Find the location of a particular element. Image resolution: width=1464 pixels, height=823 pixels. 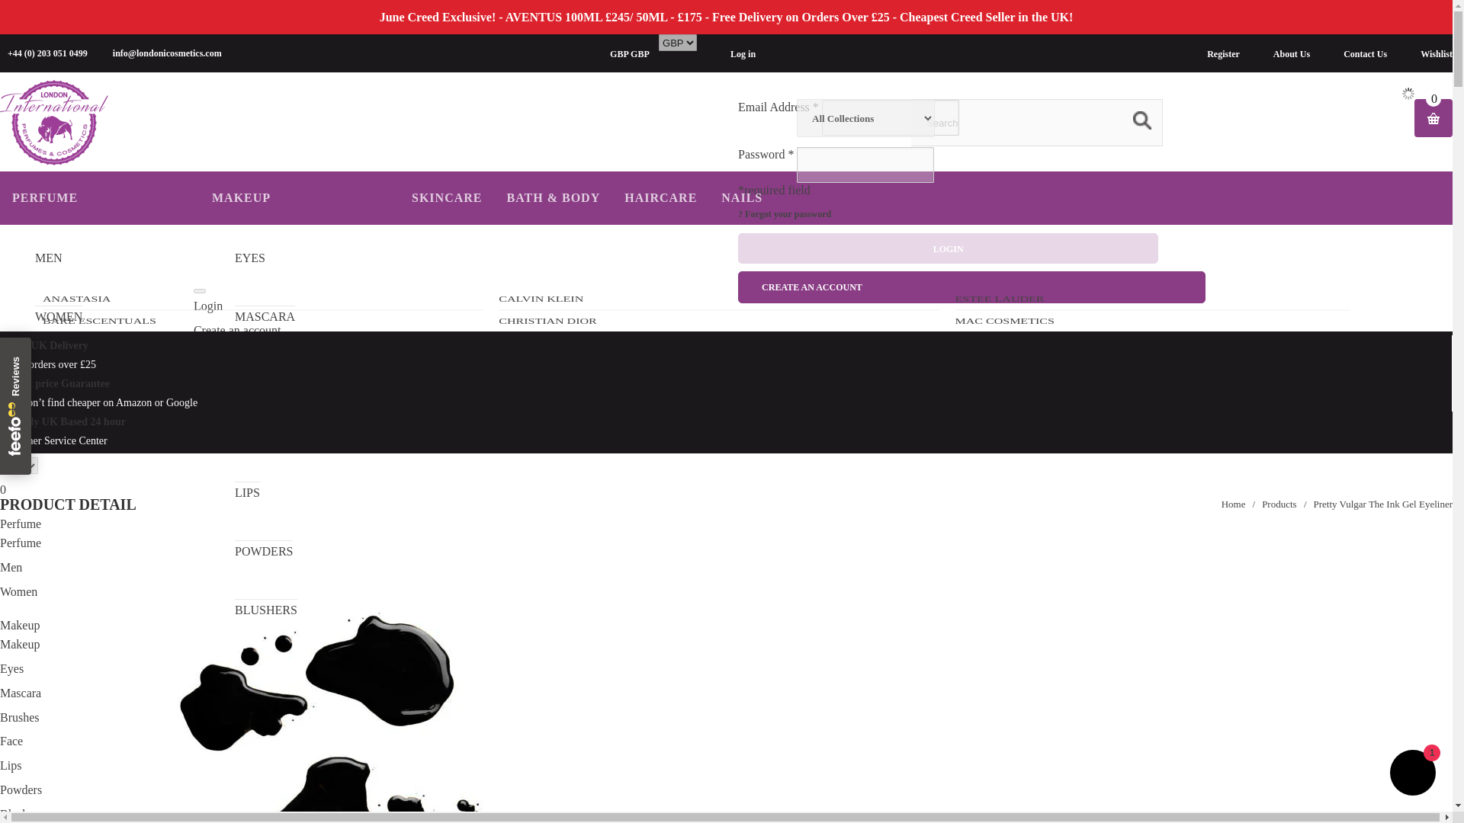

? Forgot your password is located at coordinates (784, 214).